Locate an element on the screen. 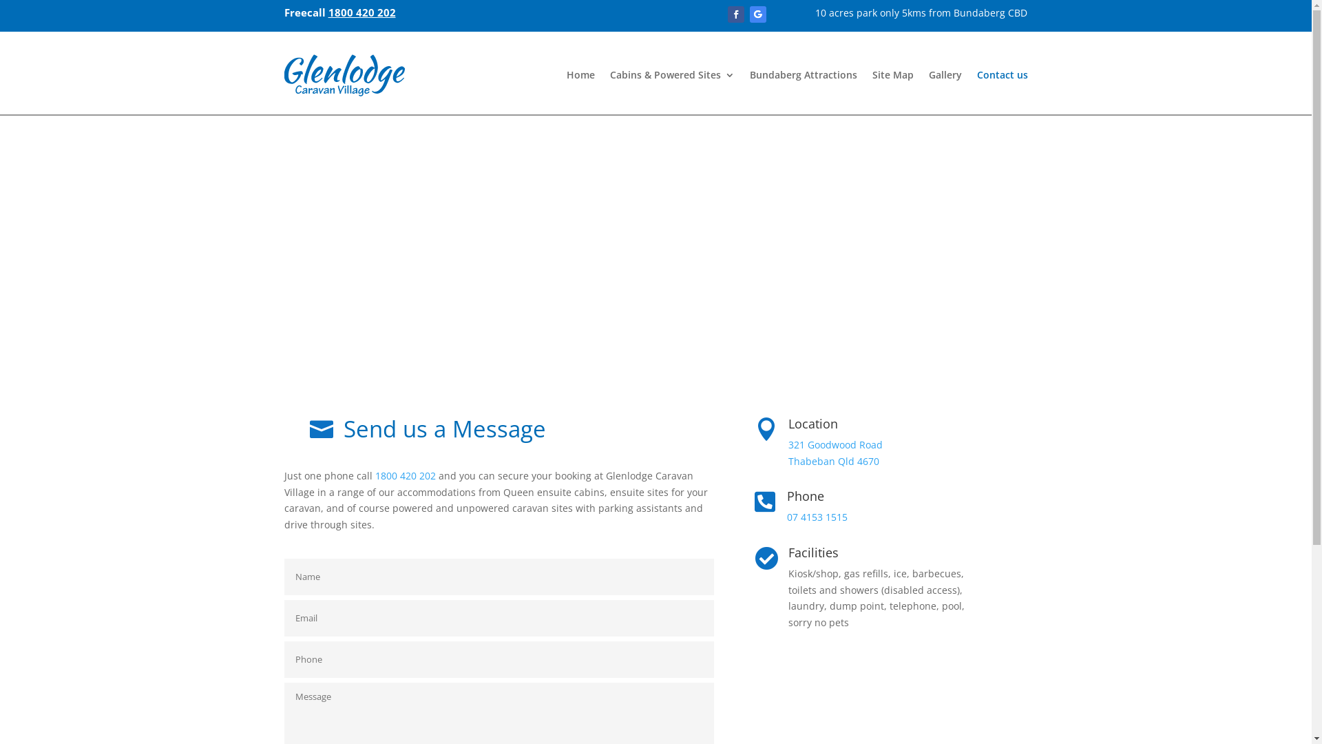  Home is located at coordinates (580, 75).